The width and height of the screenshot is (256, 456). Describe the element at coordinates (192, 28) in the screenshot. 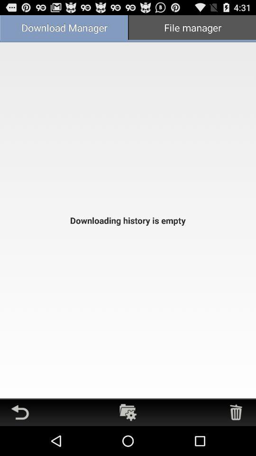

I see `launch the app to the right of the download manager icon` at that location.